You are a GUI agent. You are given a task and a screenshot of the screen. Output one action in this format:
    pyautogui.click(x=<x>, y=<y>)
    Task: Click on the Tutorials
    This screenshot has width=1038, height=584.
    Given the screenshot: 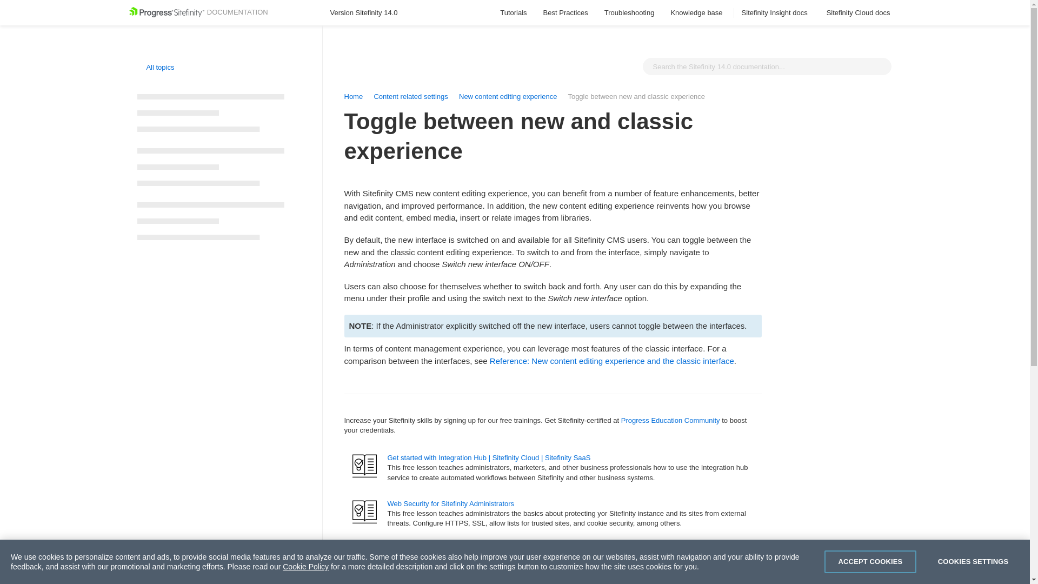 What is the action you would take?
    pyautogui.click(x=513, y=13)
    